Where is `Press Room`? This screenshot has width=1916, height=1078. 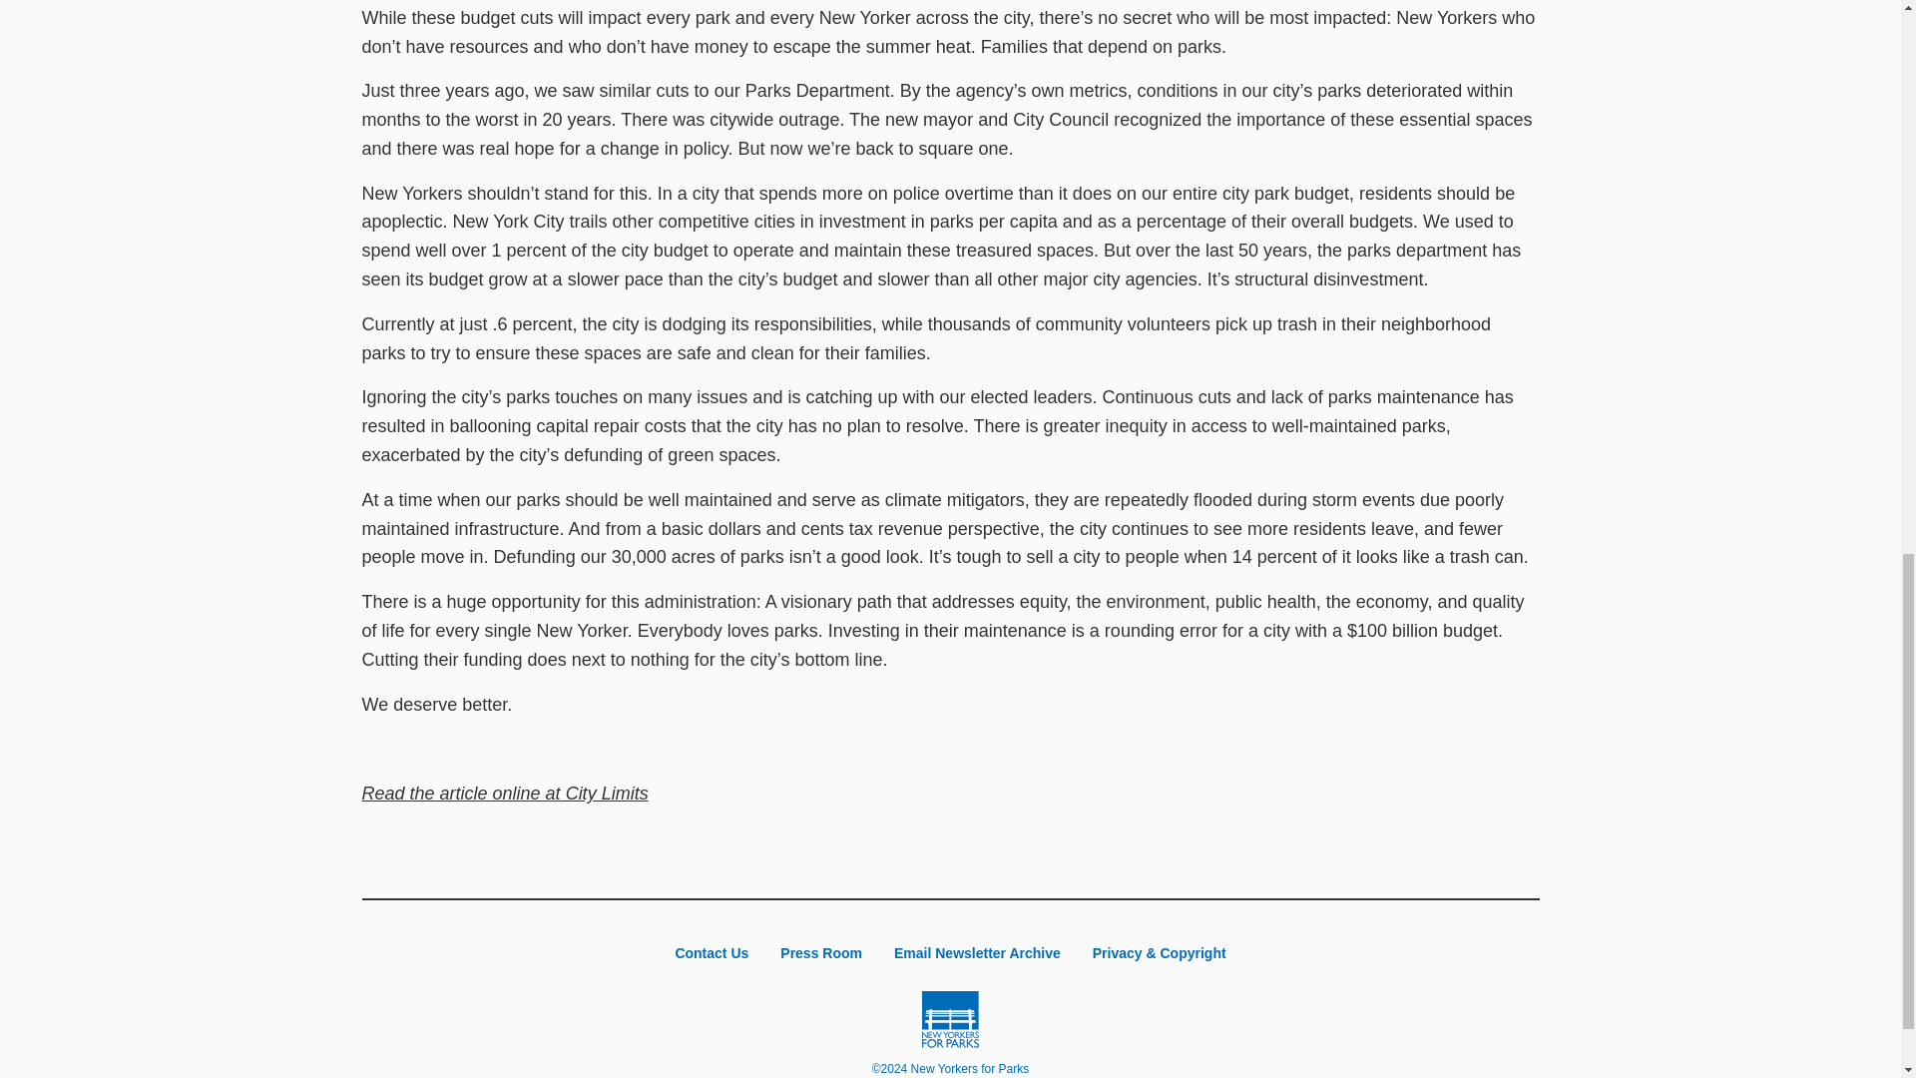 Press Room is located at coordinates (820, 953).